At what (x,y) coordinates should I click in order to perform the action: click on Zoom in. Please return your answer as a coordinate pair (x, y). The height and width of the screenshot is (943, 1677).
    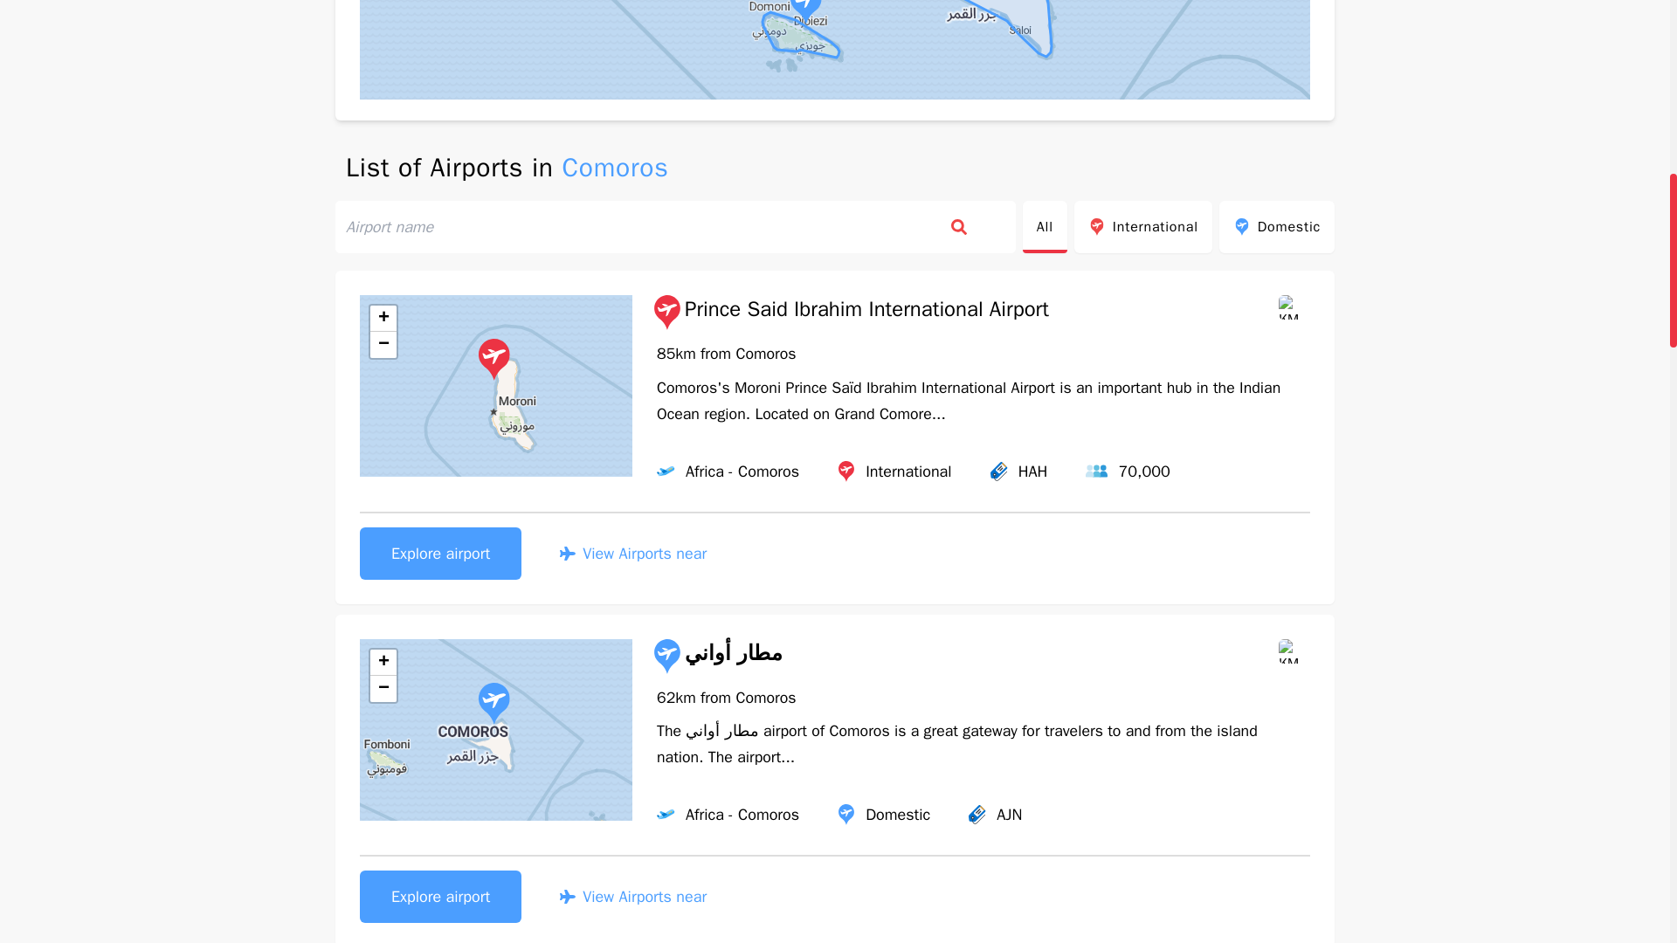
    Looking at the image, I should click on (383, 663).